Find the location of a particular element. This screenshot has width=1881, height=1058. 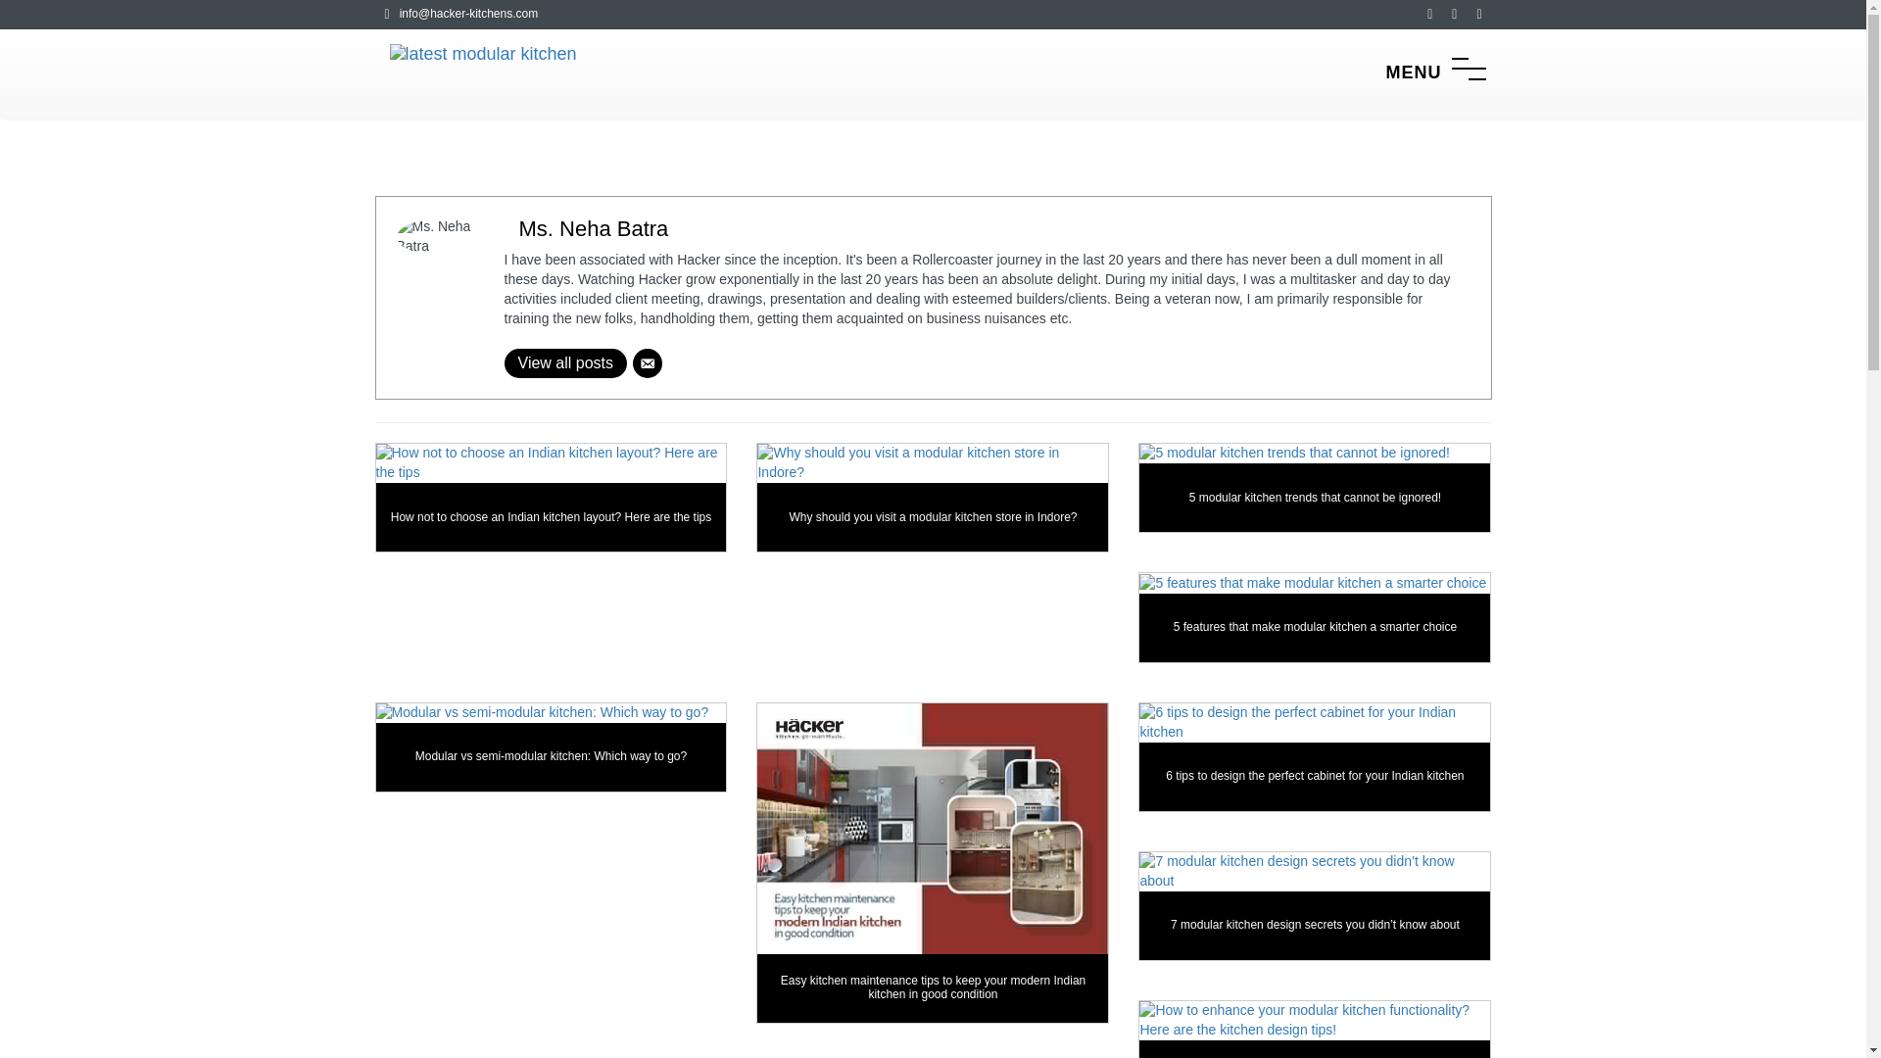

5 modular kitchen trends that cannot be ignored! is located at coordinates (1315, 488).